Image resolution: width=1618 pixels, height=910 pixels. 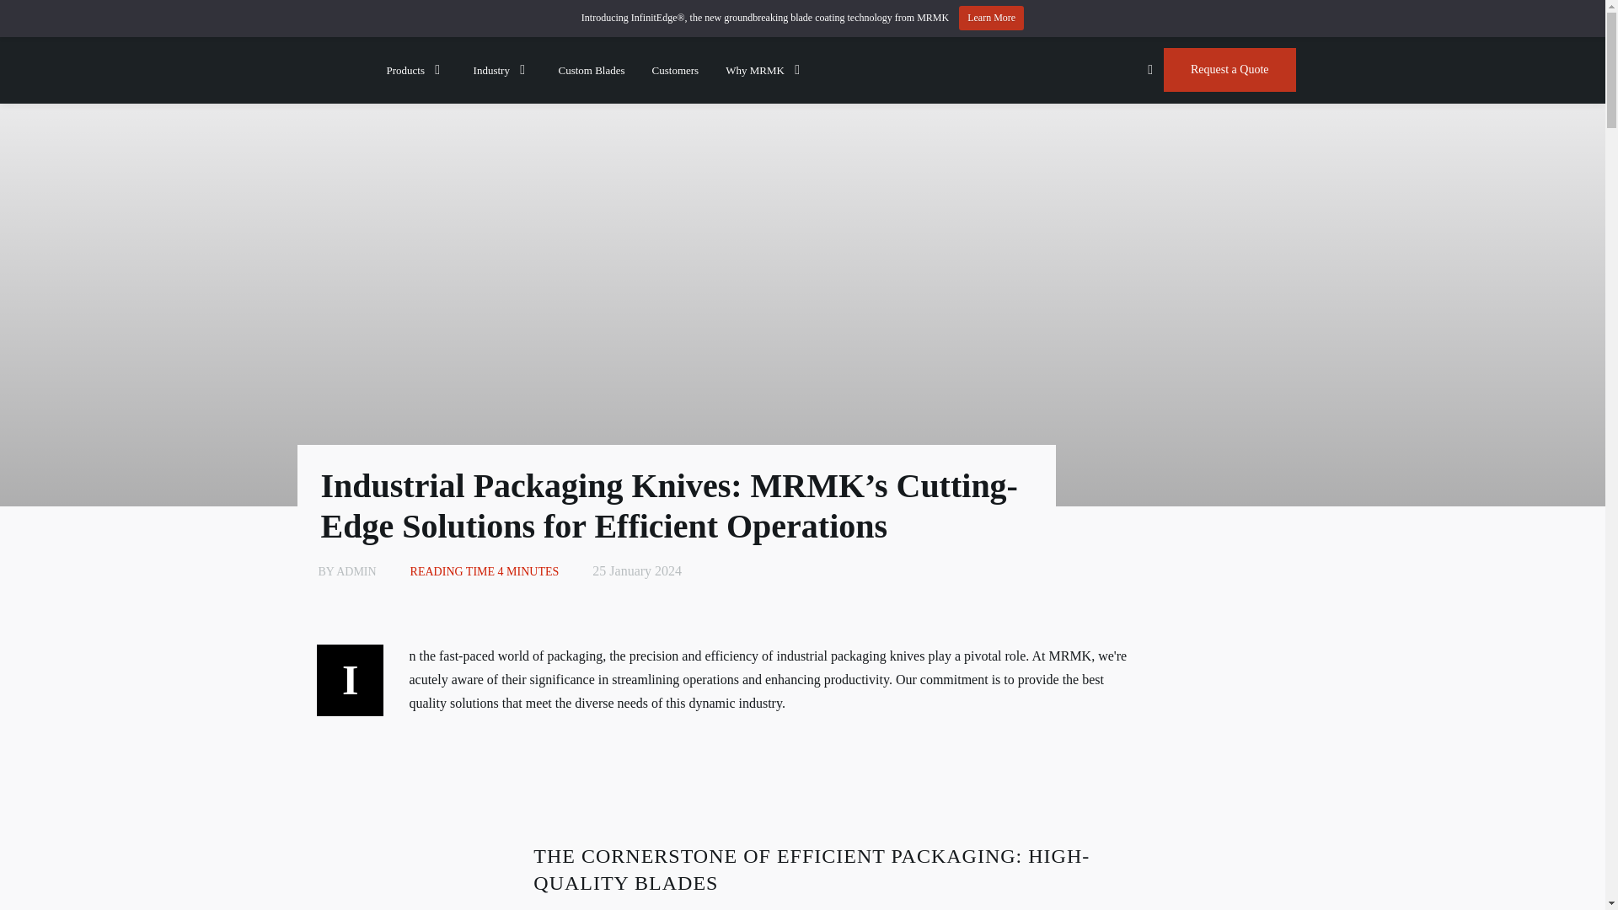 What do you see at coordinates (592, 69) in the screenshot?
I see `Custom Blades` at bounding box center [592, 69].